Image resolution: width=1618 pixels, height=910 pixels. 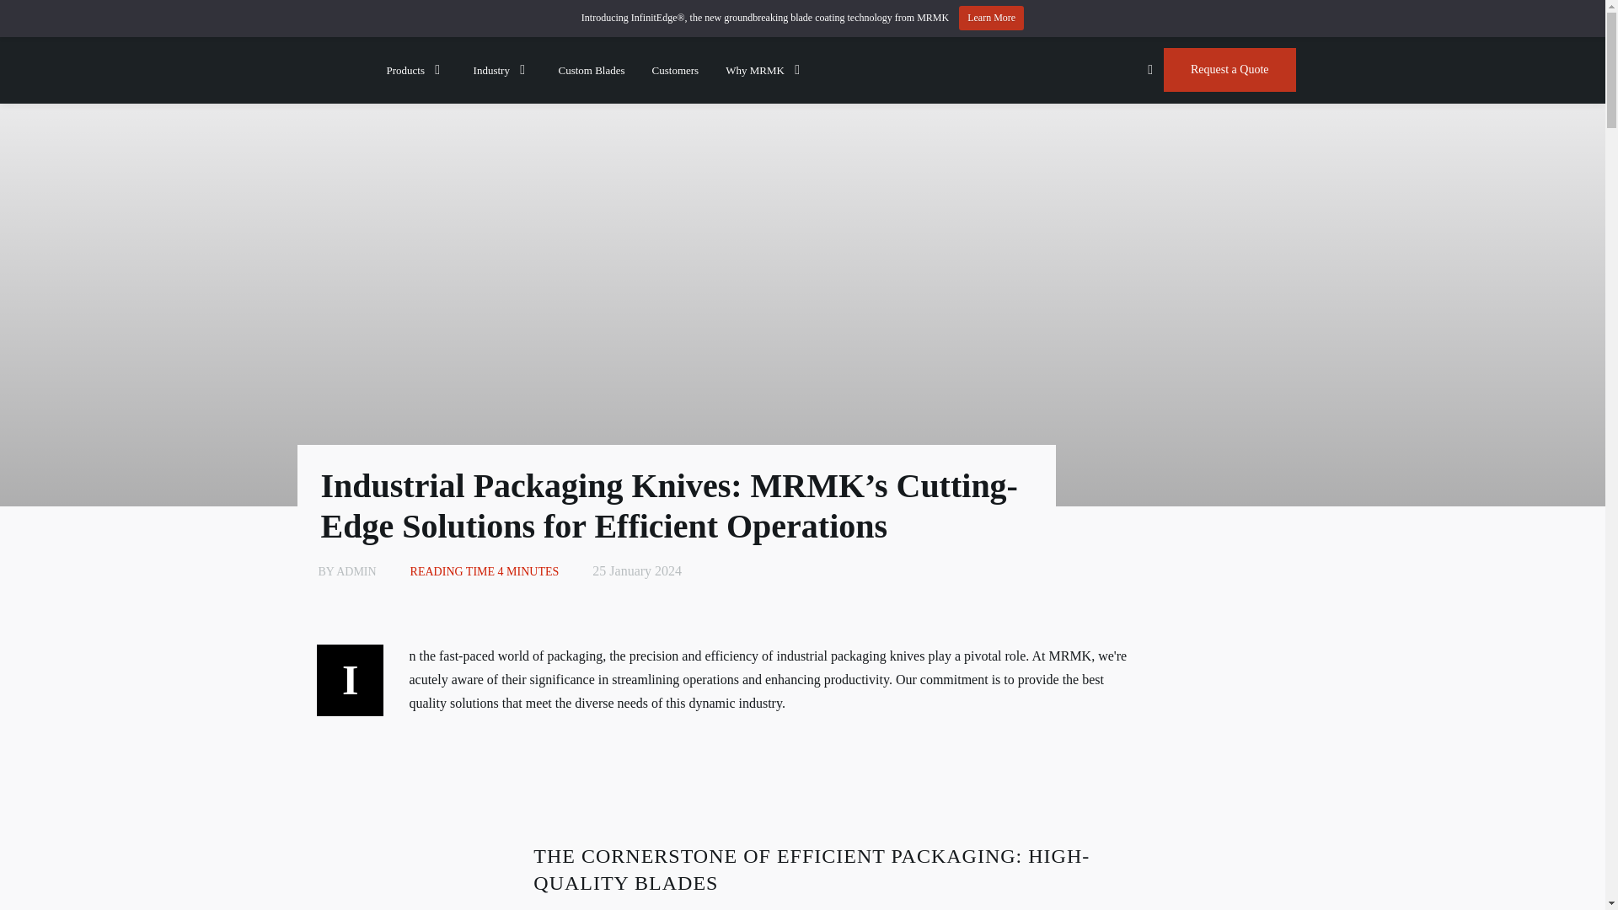 What do you see at coordinates (592, 69) in the screenshot?
I see `Custom Blades` at bounding box center [592, 69].